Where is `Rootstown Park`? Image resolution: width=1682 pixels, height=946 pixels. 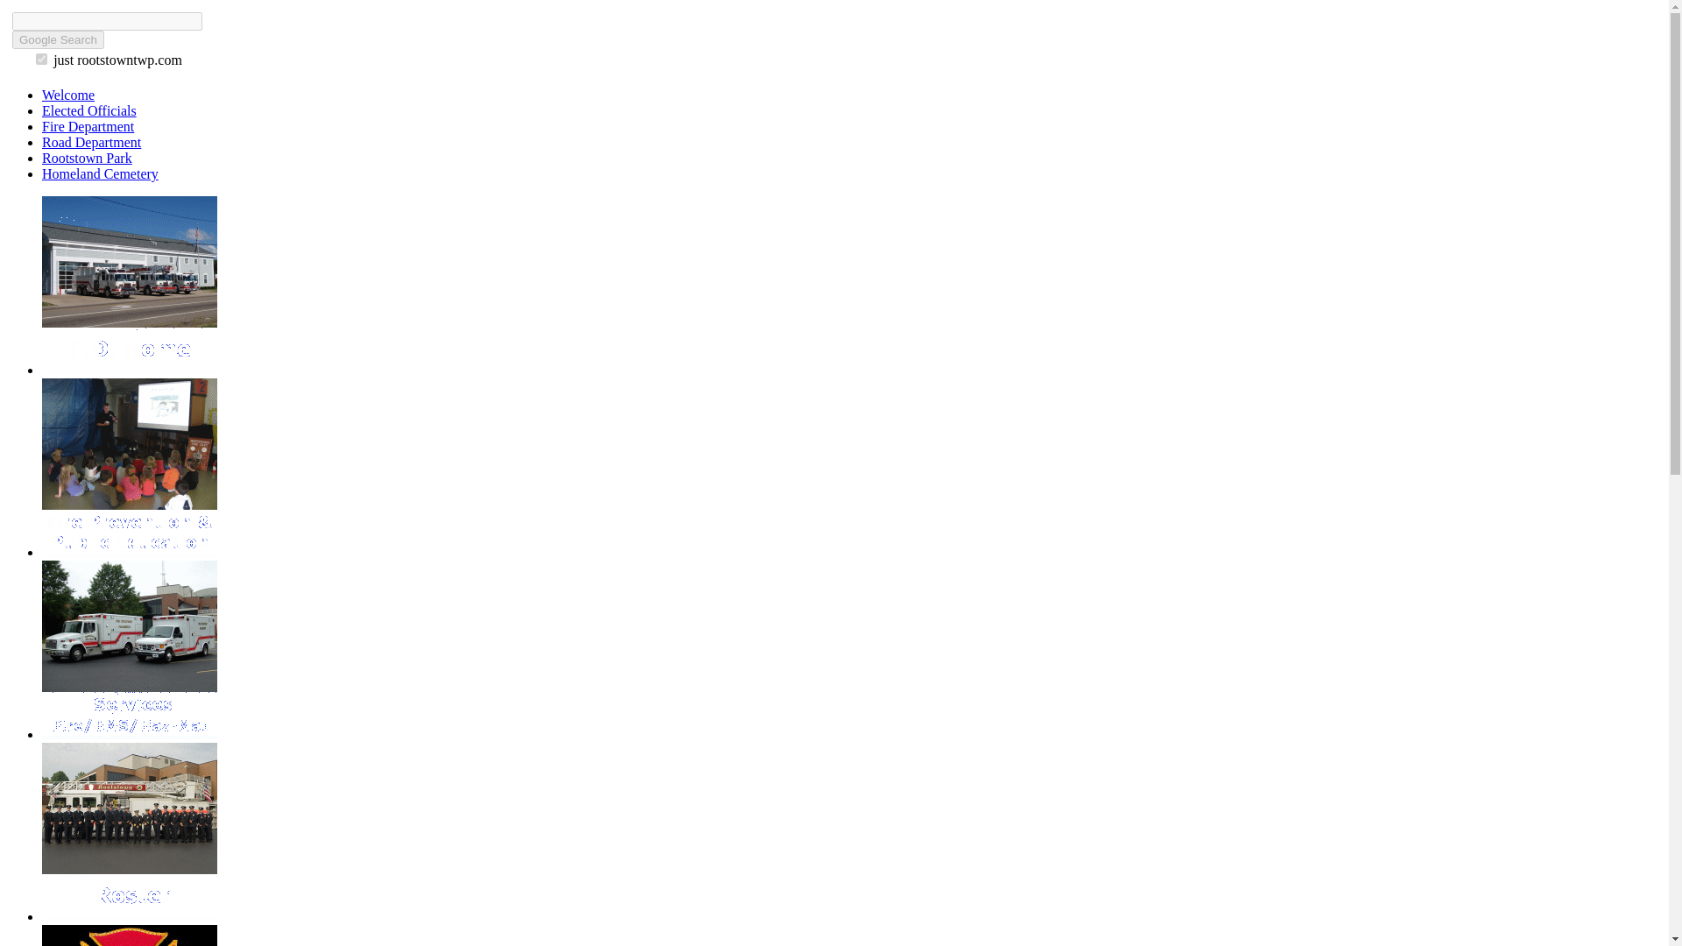
Rootstown Park is located at coordinates (88, 158).